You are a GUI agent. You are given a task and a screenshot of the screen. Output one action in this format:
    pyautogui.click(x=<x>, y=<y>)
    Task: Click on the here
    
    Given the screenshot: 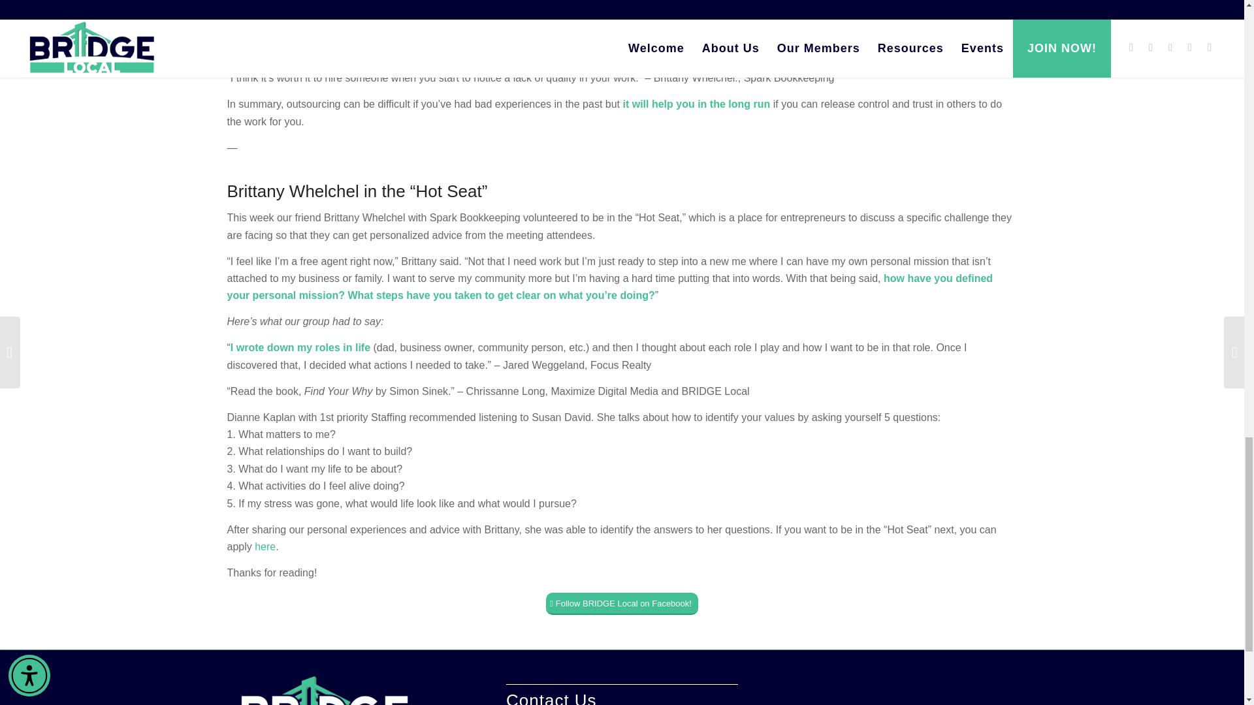 What is the action you would take?
    pyautogui.click(x=265, y=546)
    